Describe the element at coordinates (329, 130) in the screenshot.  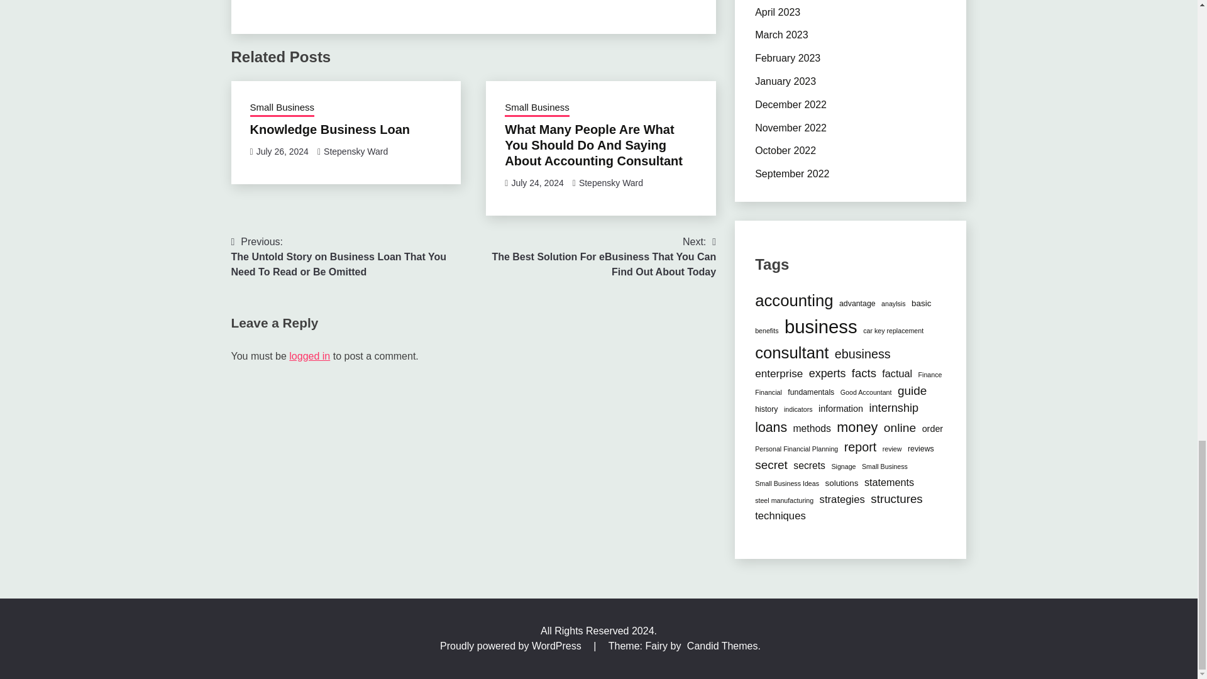
I see `Knowledge Business Loan` at that location.